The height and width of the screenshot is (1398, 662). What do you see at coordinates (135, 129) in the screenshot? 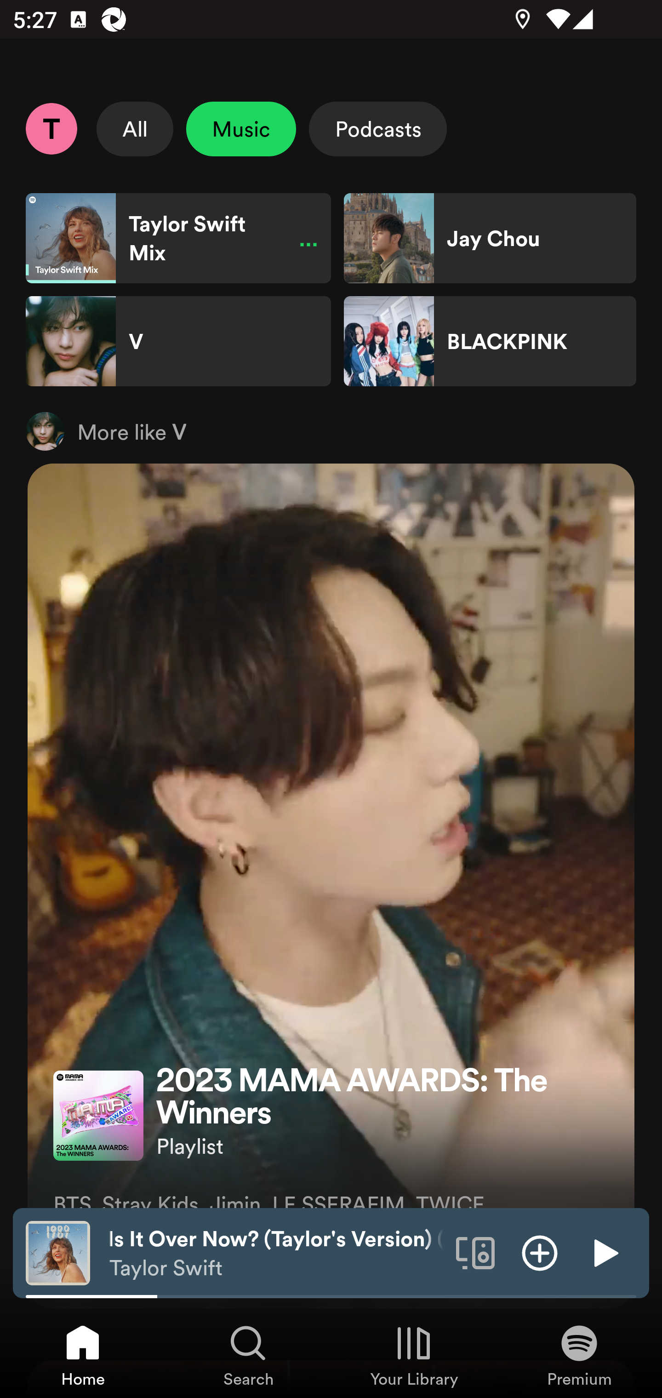
I see `All Select All` at bounding box center [135, 129].